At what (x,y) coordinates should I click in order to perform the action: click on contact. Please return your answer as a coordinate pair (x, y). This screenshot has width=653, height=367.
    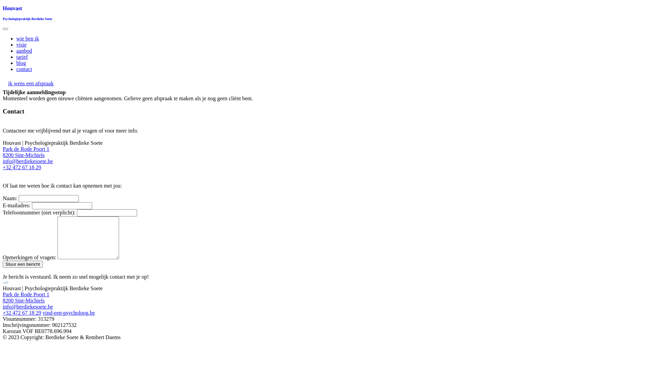
    Looking at the image, I should click on (24, 69).